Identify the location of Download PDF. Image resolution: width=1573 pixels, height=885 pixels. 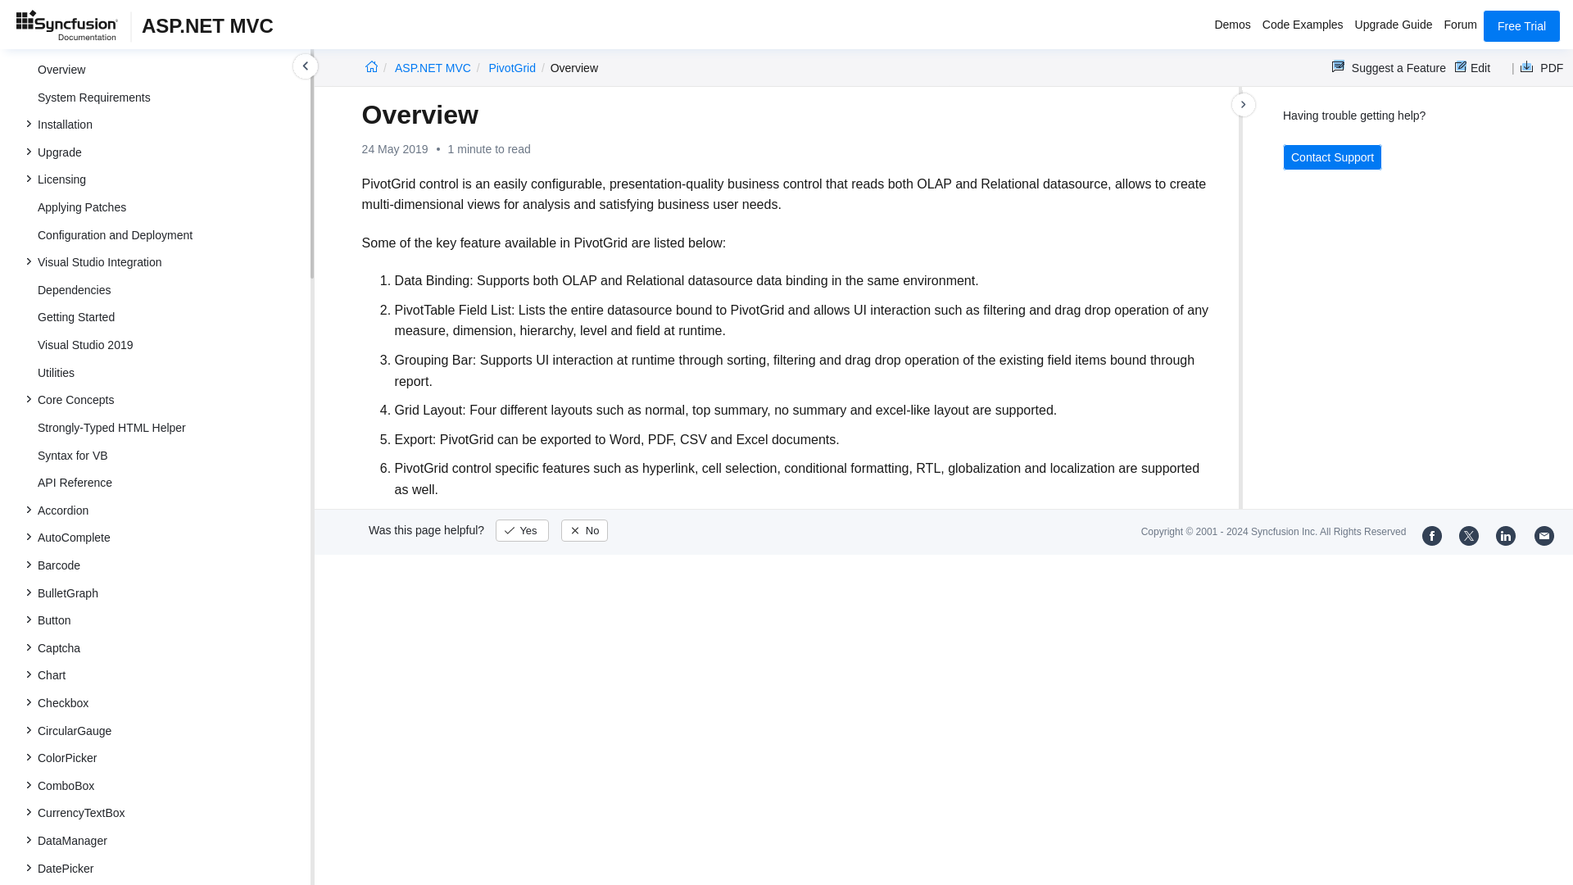
(1537, 67).